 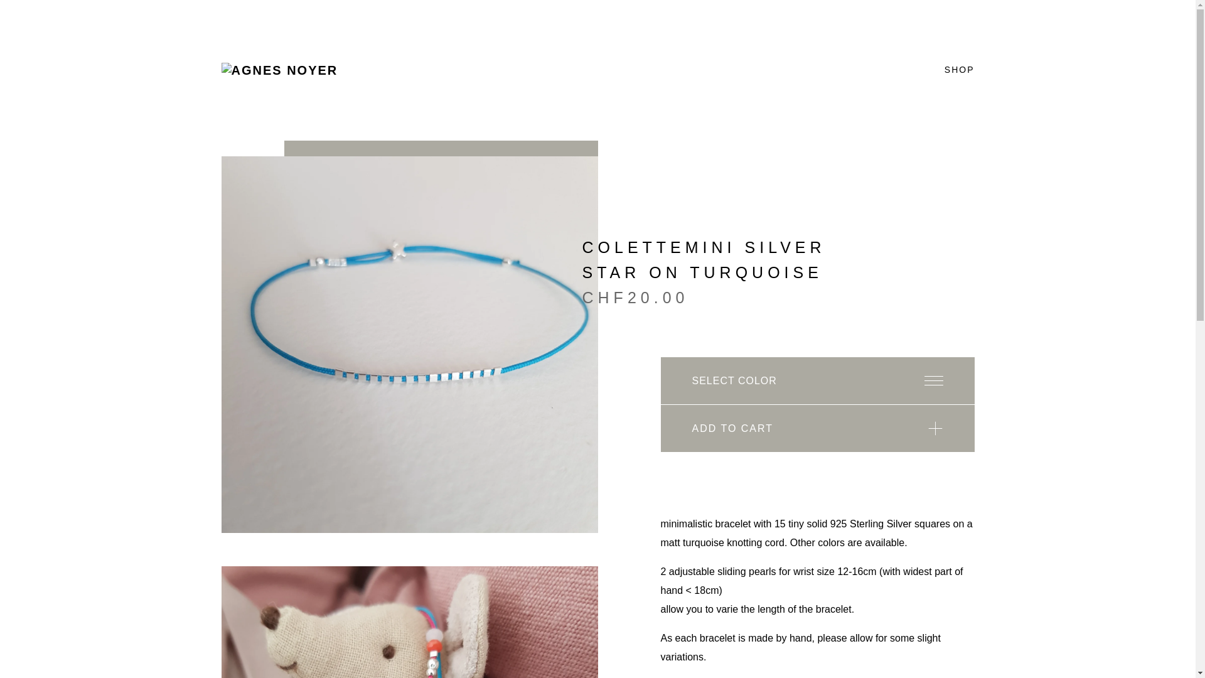 I want to click on agnes noyer, so click(x=279, y=70).